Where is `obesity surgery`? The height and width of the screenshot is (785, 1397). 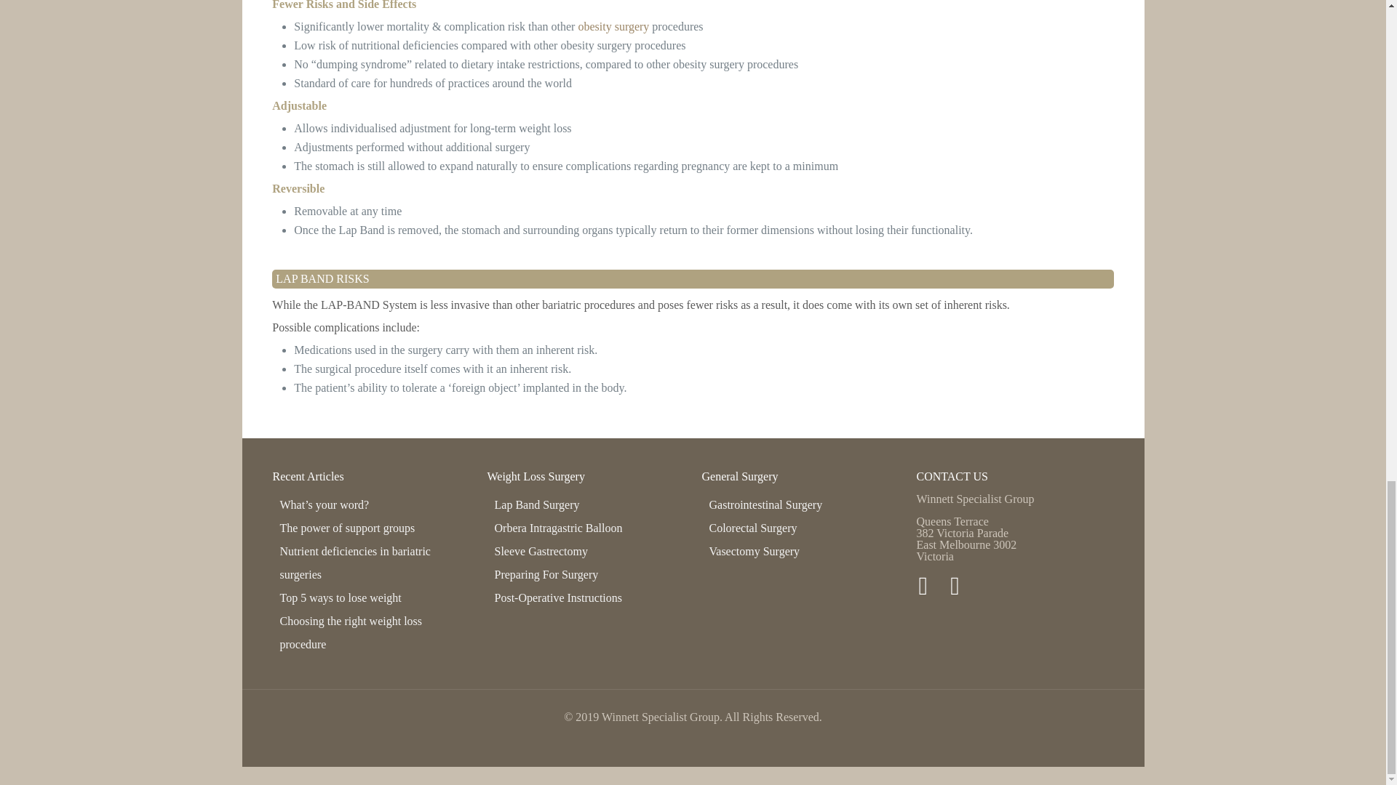
obesity surgery is located at coordinates (613, 26).